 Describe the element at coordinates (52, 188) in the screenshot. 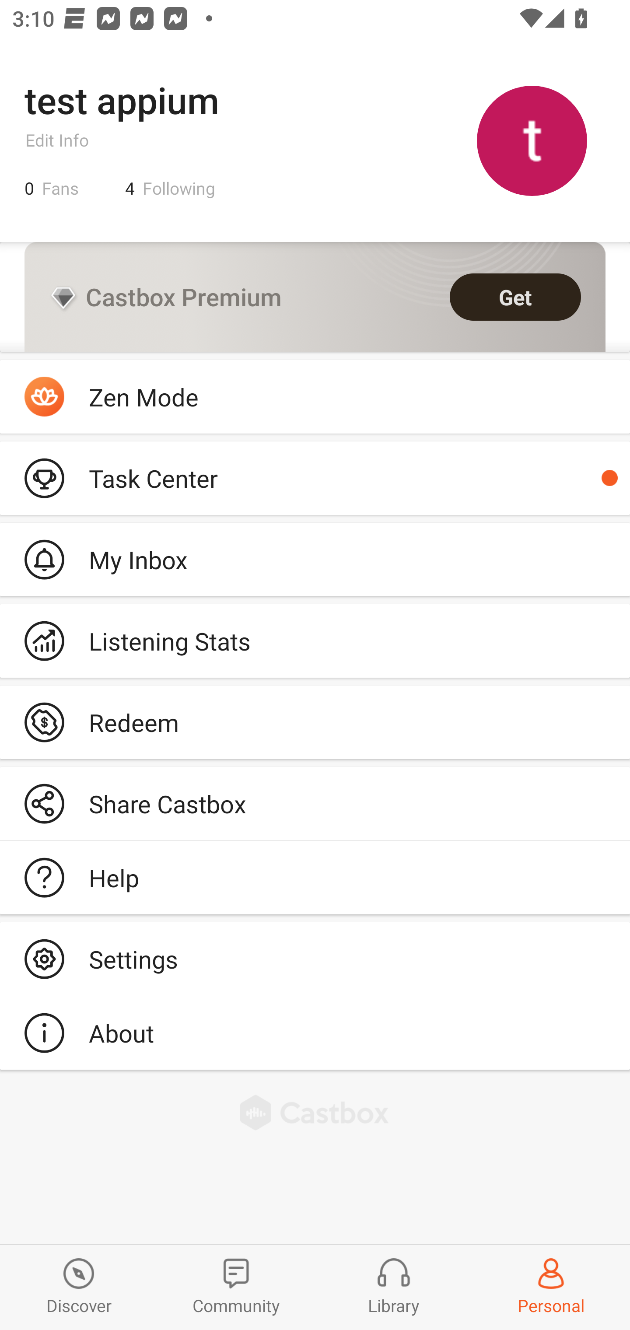

I see `0 Fans` at that location.